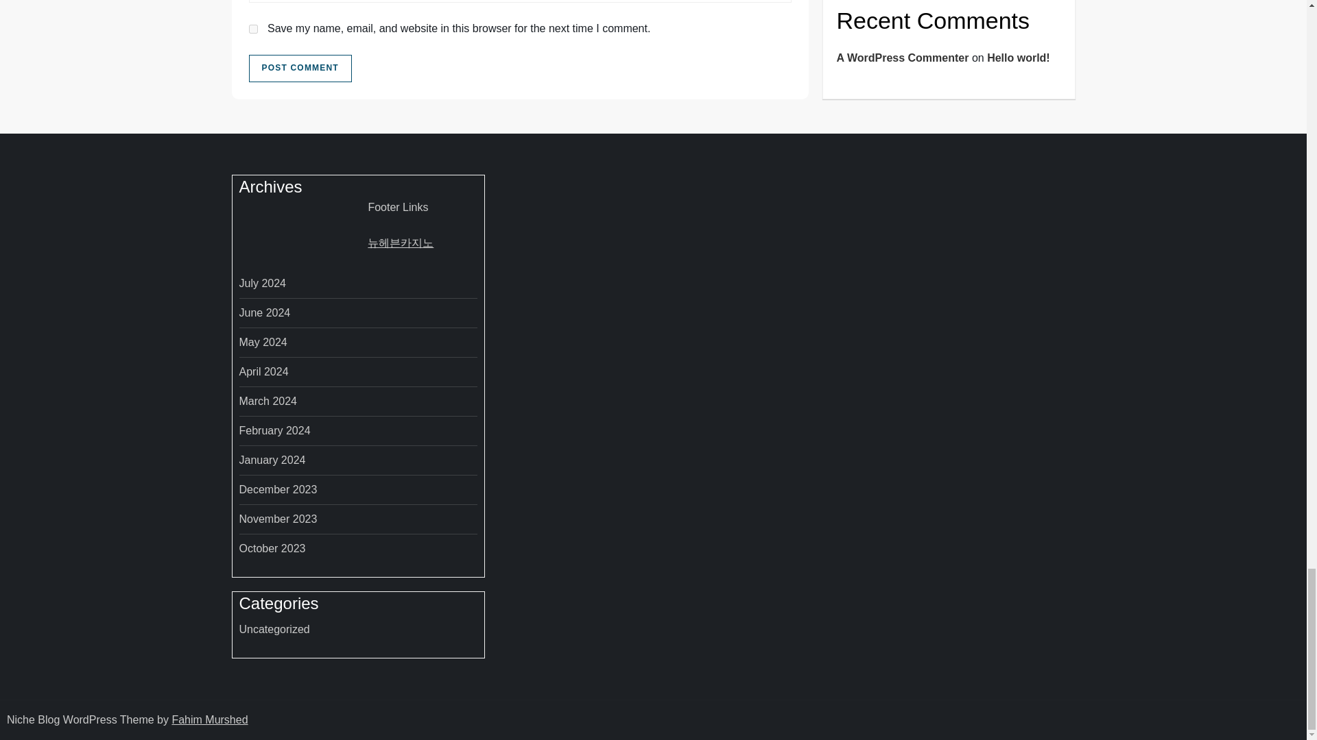  What do you see at coordinates (277, 489) in the screenshot?
I see `December 2023` at bounding box center [277, 489].